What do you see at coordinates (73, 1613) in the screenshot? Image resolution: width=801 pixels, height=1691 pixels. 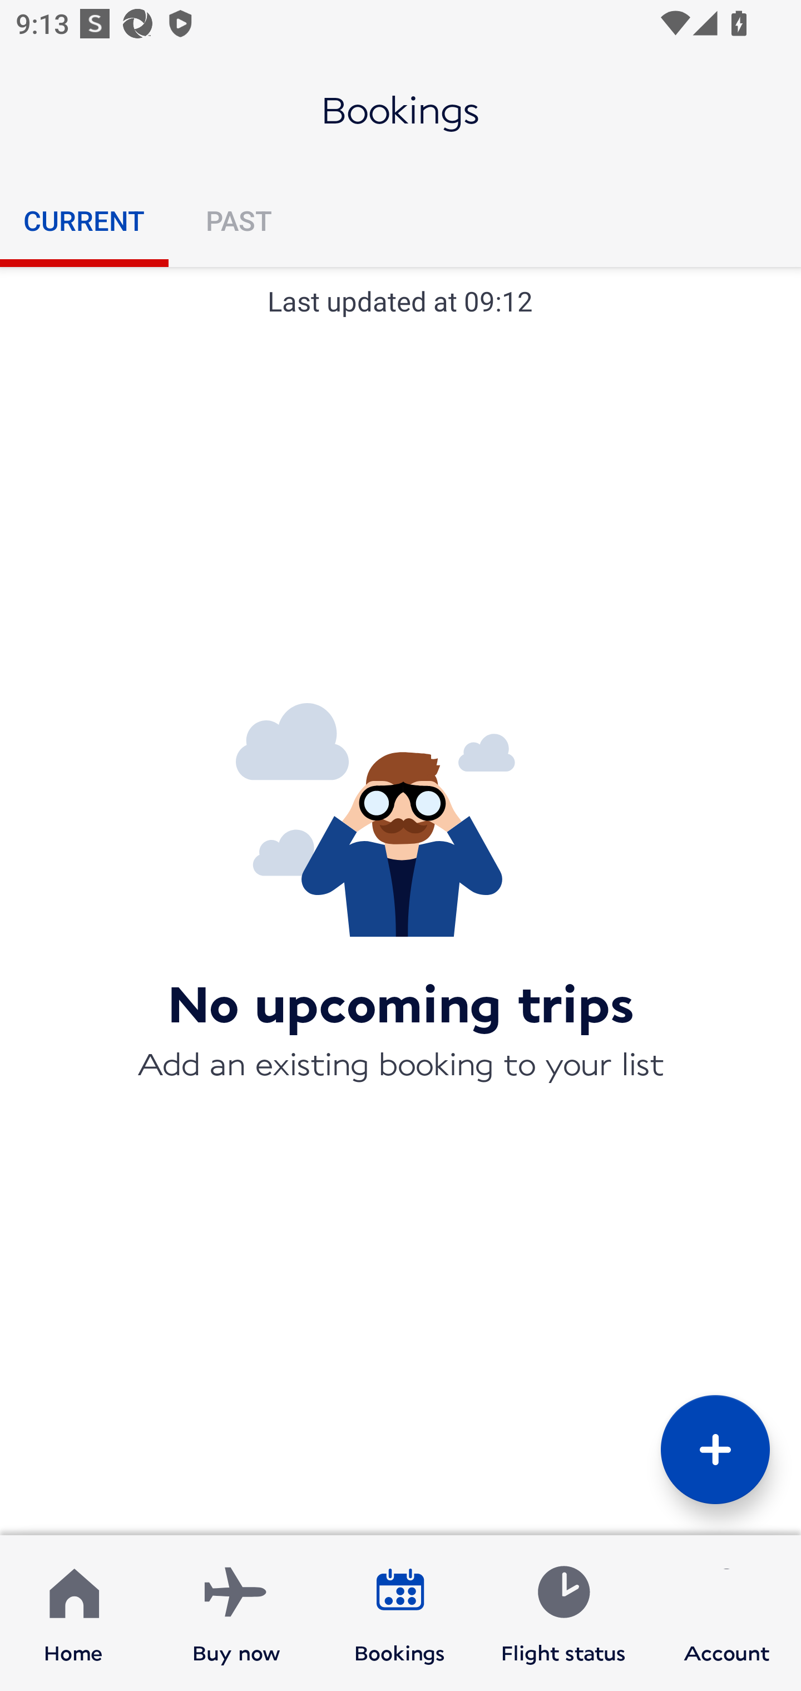 I see `Home` at bounding box center [73, 1613].